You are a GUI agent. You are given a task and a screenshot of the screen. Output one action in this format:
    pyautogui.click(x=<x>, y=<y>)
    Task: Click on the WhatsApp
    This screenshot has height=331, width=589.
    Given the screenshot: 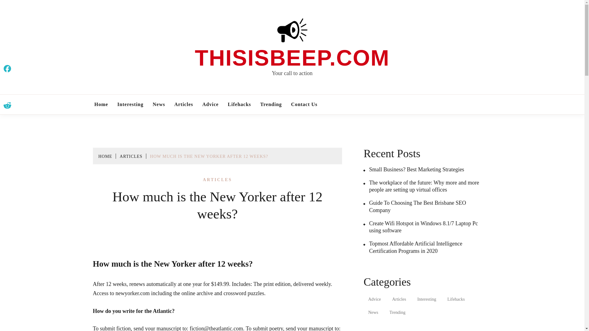 What is the action you would take?
    pyautogui.click(x=7, y=117)
    